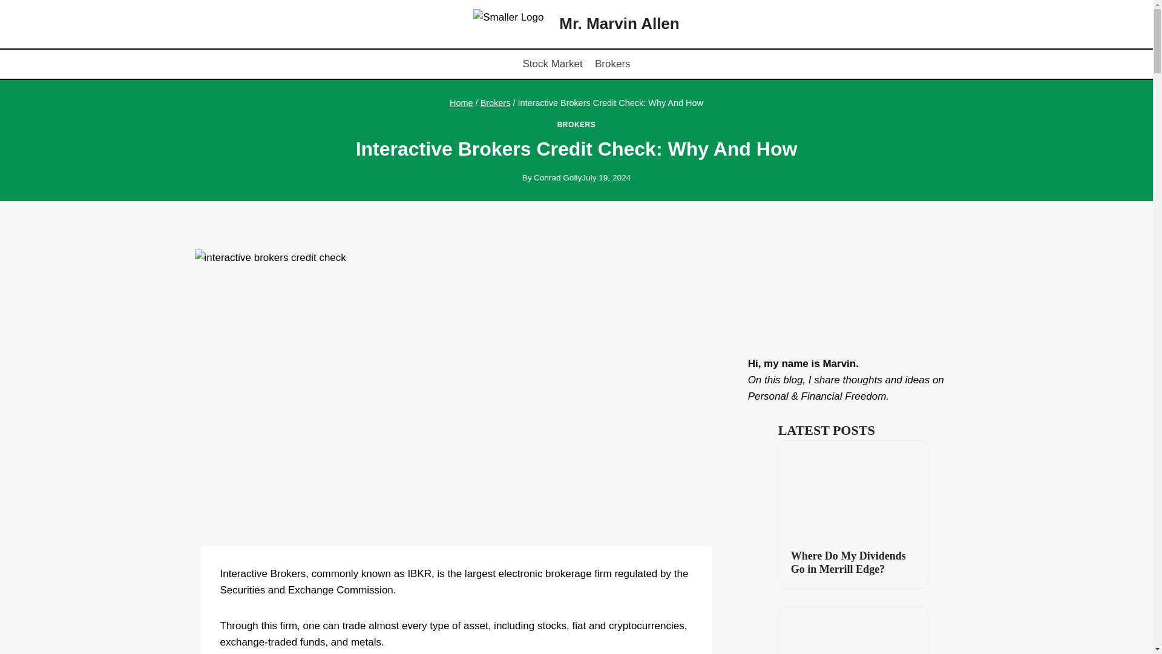 This screenshot has width=1162, height=654. Describe the element at coordinates (612, 64) in the screenshot. I see `Brokers` at that location.